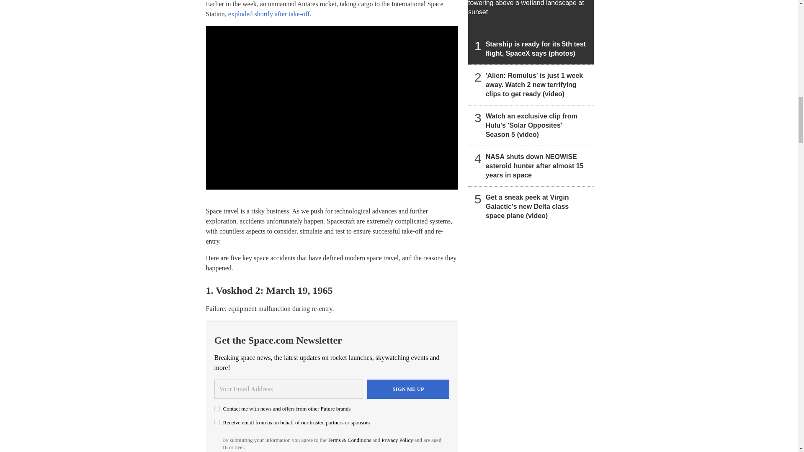 The height and width of the screenshot is (452, 804). What do you see at coordinates (217, 408) in the screenshot?
I see `on` at bounding box center [217, 408].